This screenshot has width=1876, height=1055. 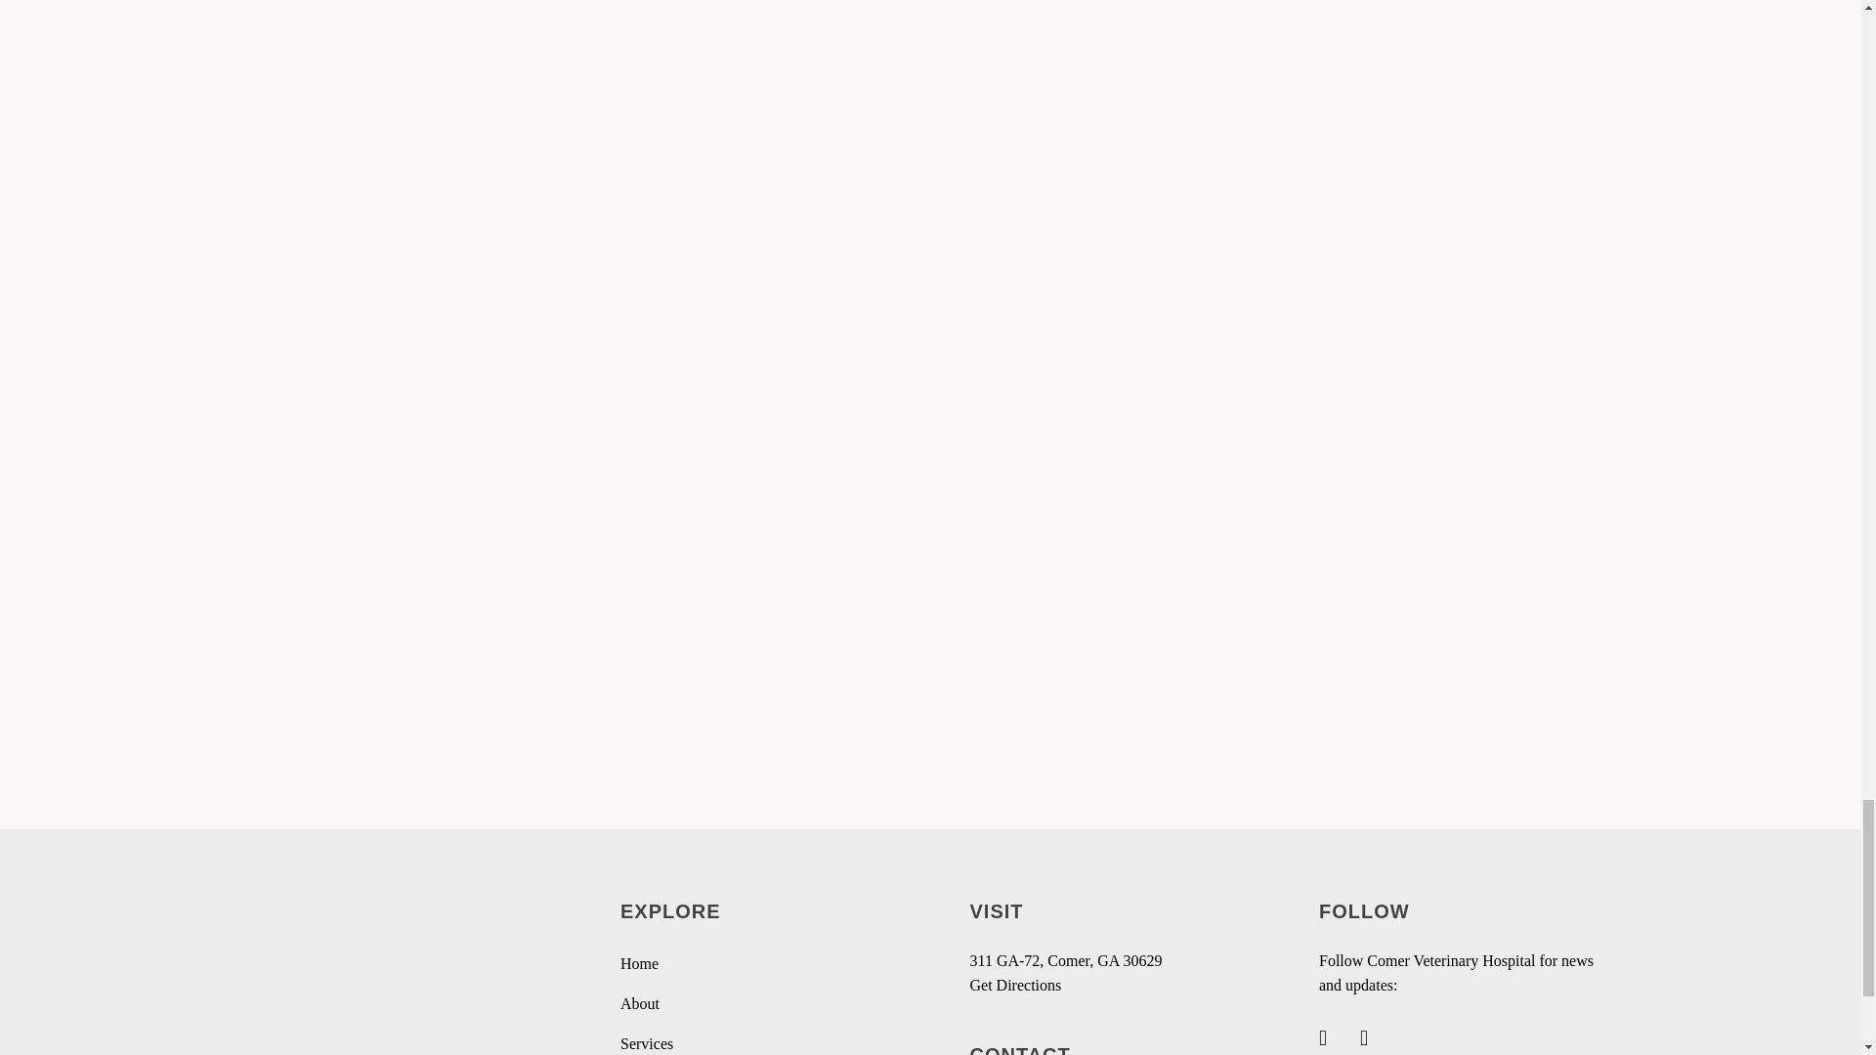 I want to click on Services, so click(x=647, y=1043).